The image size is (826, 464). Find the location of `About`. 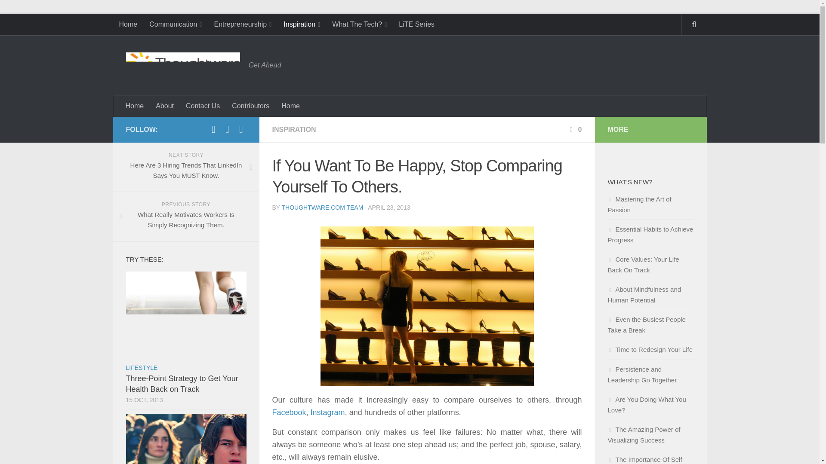

About is located at coordinates (164, 106).